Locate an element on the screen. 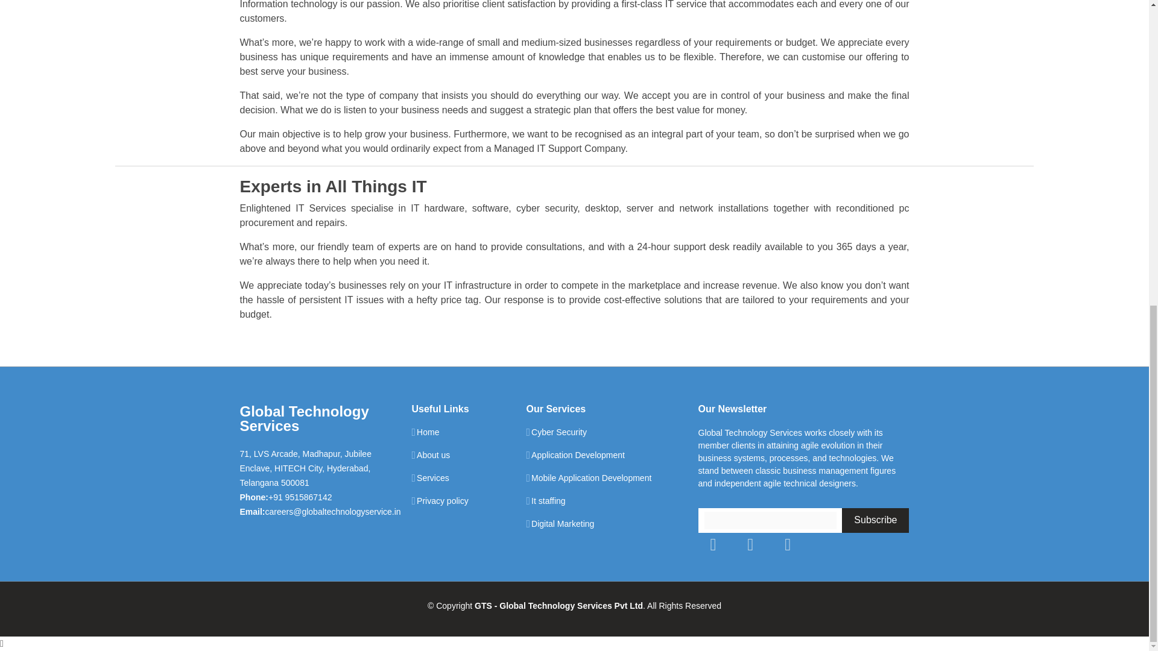 This screenshot has height=651, width=1158. About us is located at coordinates (433, 455).